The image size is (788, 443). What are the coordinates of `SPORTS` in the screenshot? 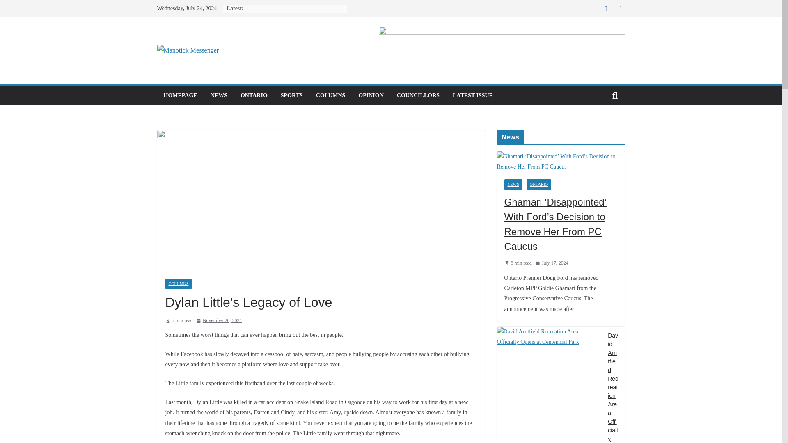 It's located at (291, 96).